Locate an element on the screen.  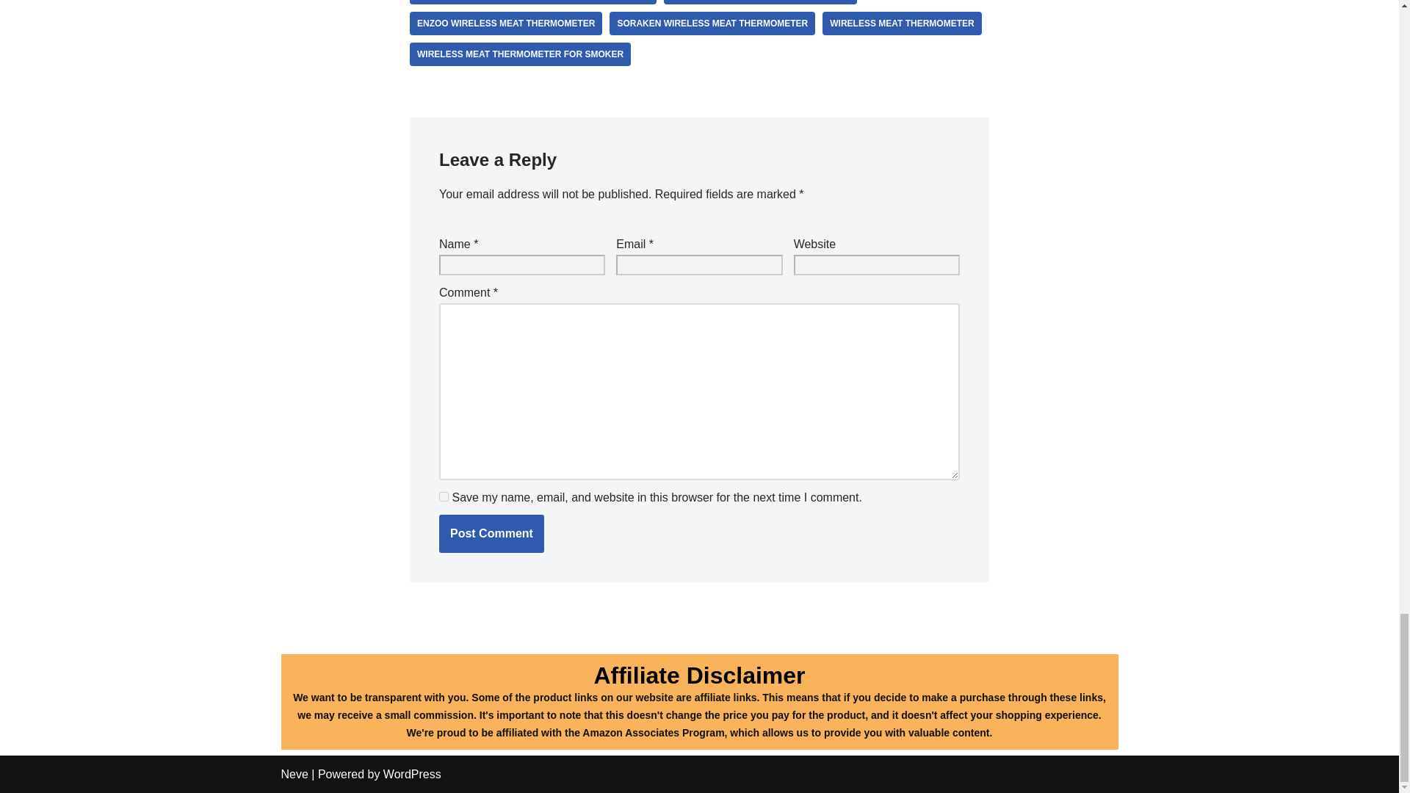
soraken wireless meat thermometer is located at coordinates (712, 23).